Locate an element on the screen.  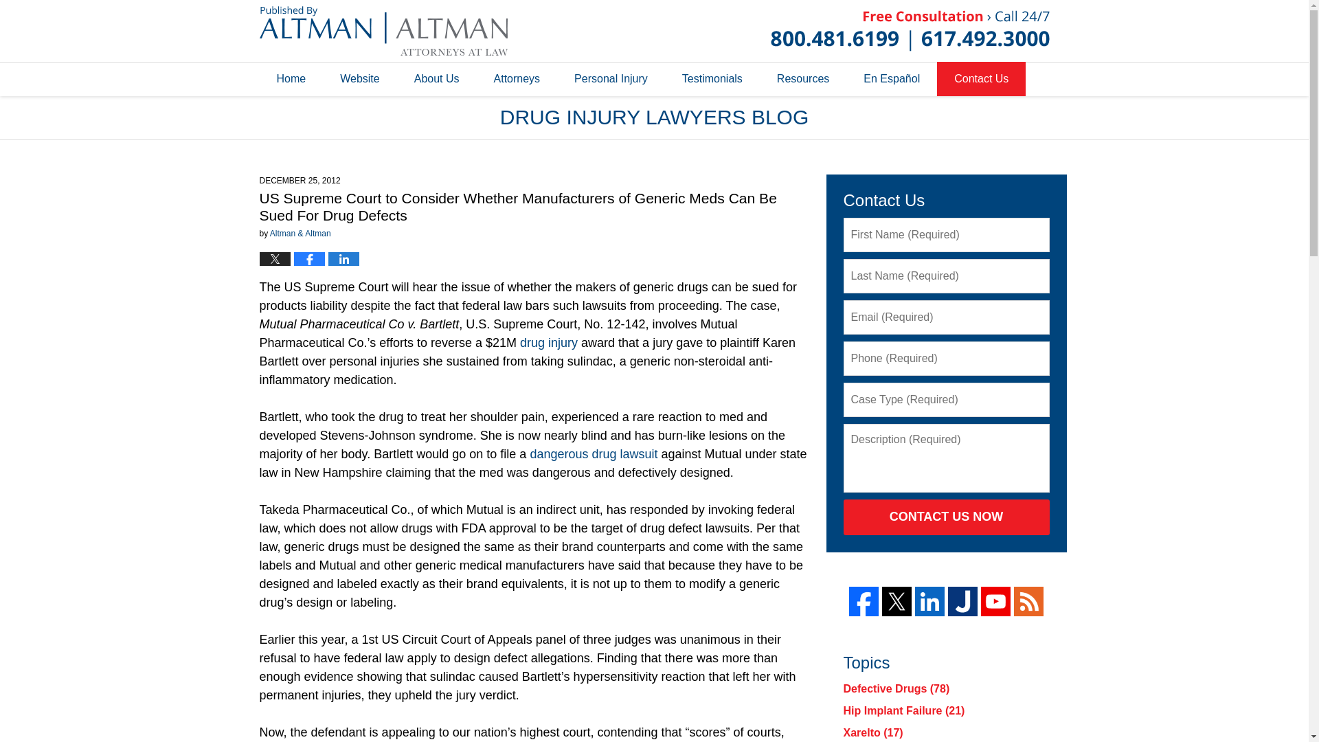
Feed is located at coordinates (1028, 602).